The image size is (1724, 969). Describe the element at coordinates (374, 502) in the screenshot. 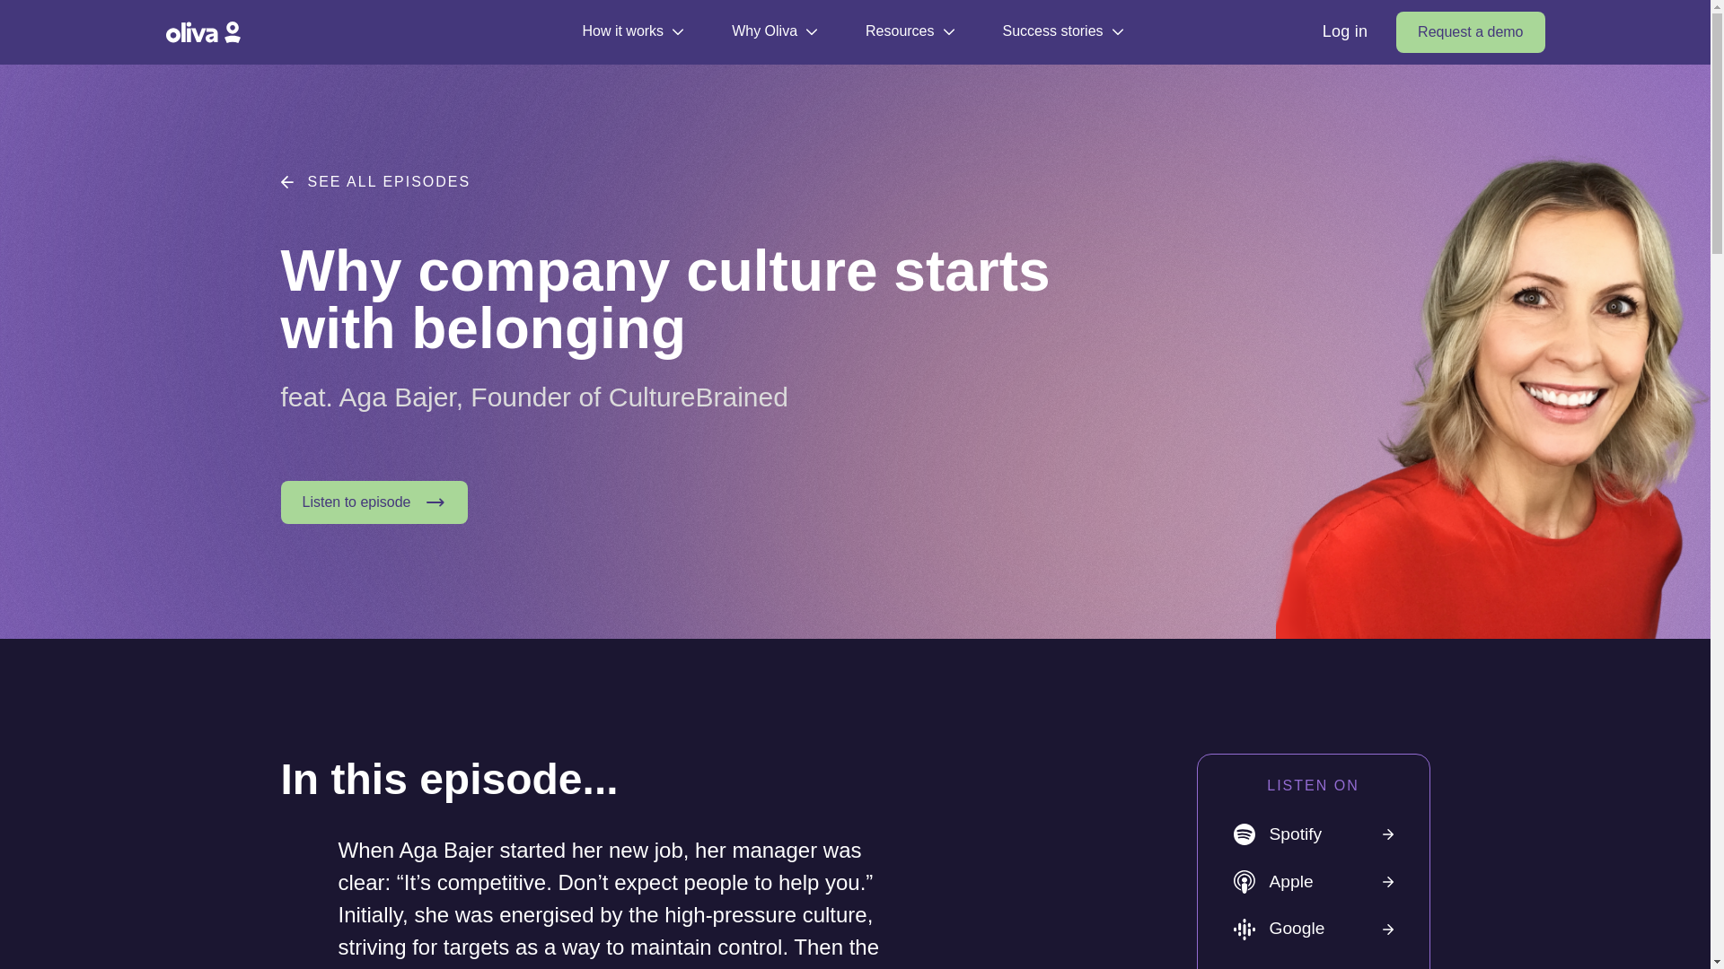

I see `Listen to episode` at that location.